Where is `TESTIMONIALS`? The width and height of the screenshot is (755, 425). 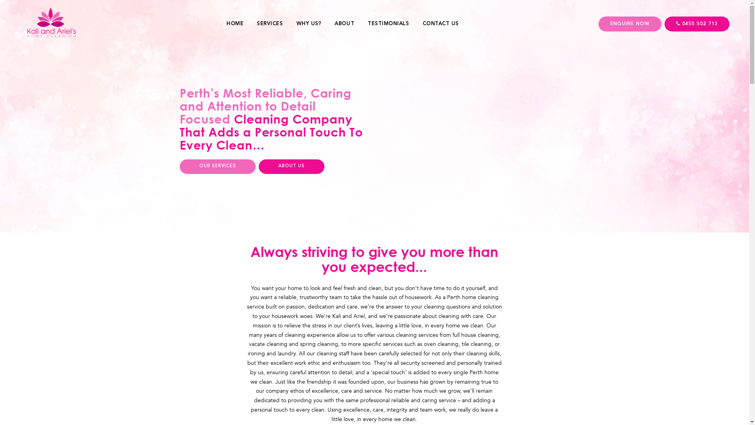 TESTIMONIALS is located at coordinates (389, 24).